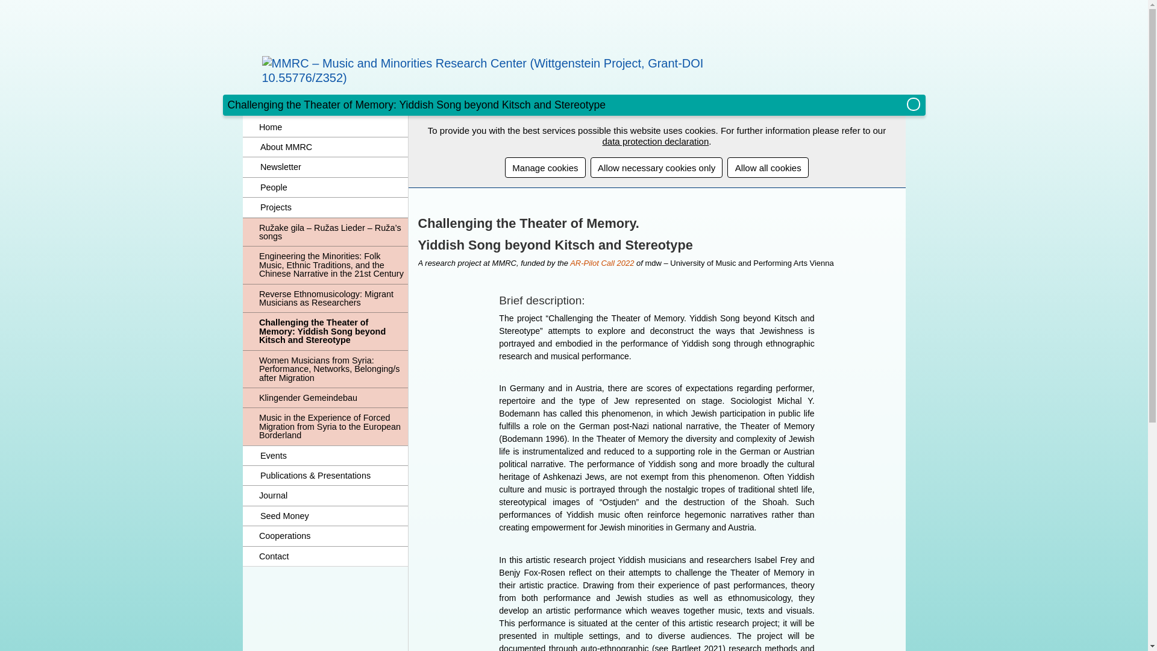 The width and height of the screenshot is (1157, 651). I want to click on Auf deutschsprachige Seite wechseln, so click(914, 105).